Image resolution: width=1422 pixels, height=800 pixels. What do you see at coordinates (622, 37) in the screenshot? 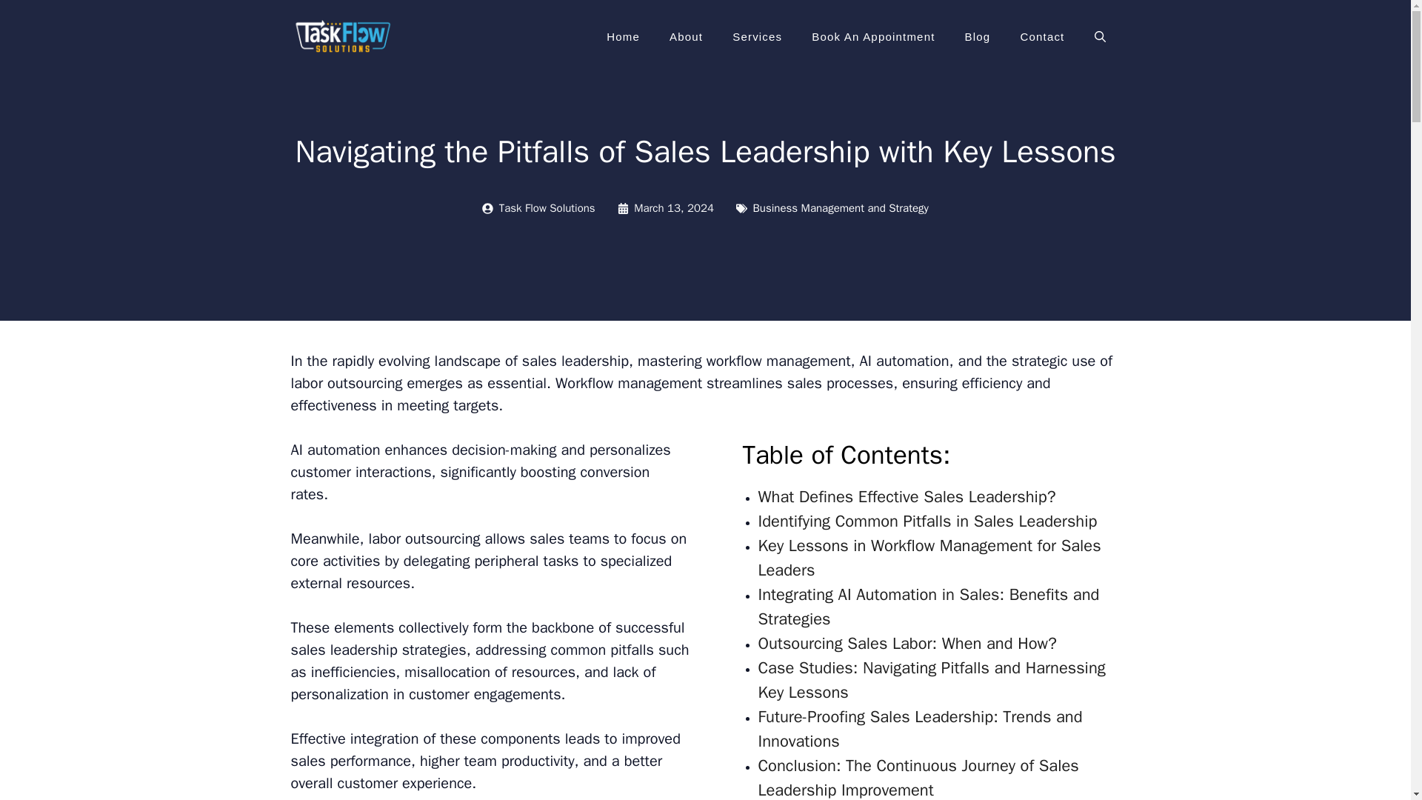
I see `Home` at bounding box center [622, 37].